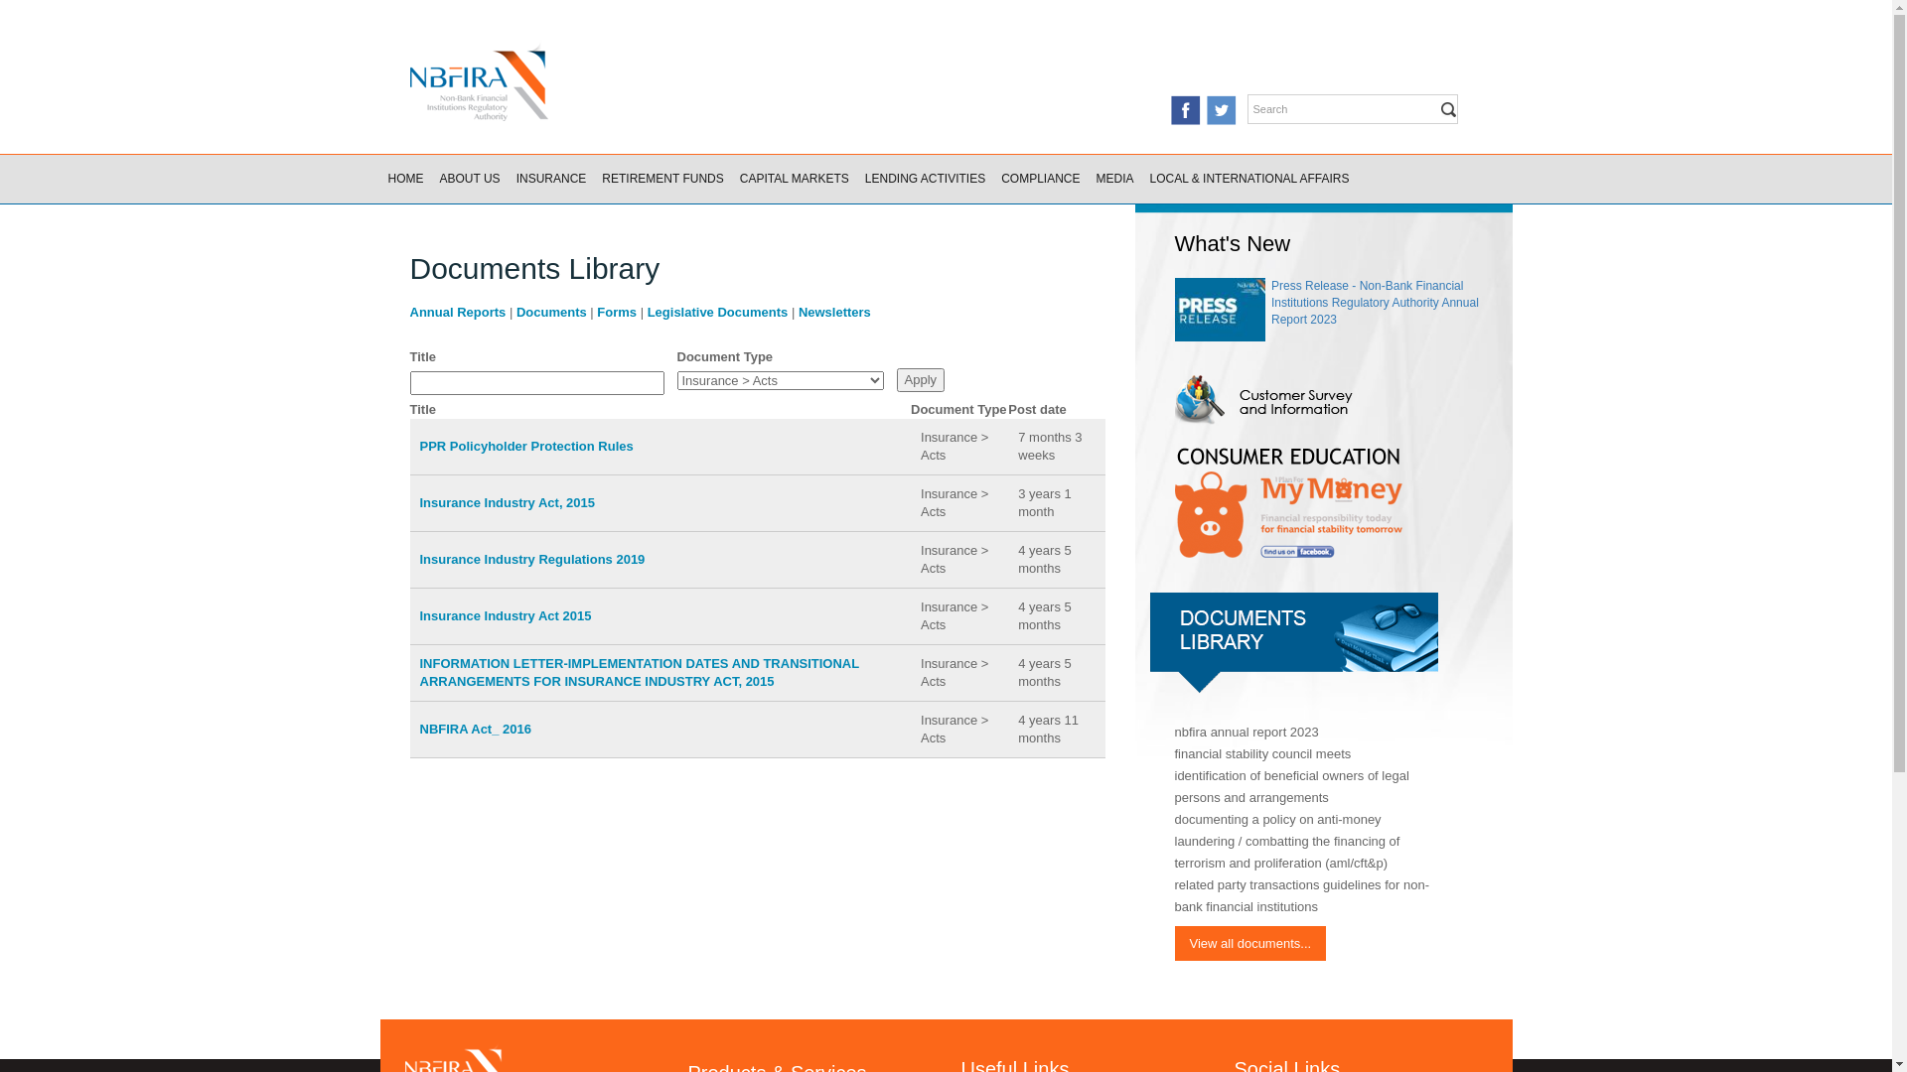 The image size is (1907, 1072). I want to click on Annual Reports, so click(457, 312).